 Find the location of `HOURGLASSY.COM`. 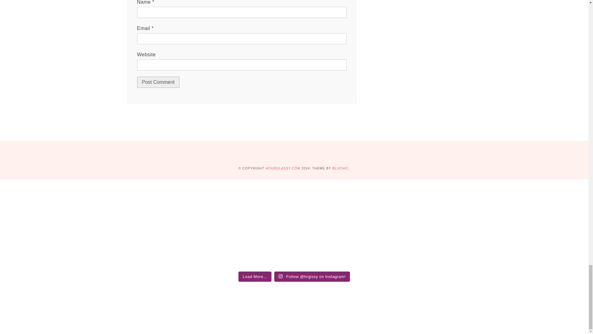

HOURGLASSY.COM is located at coordinates (283, 168).